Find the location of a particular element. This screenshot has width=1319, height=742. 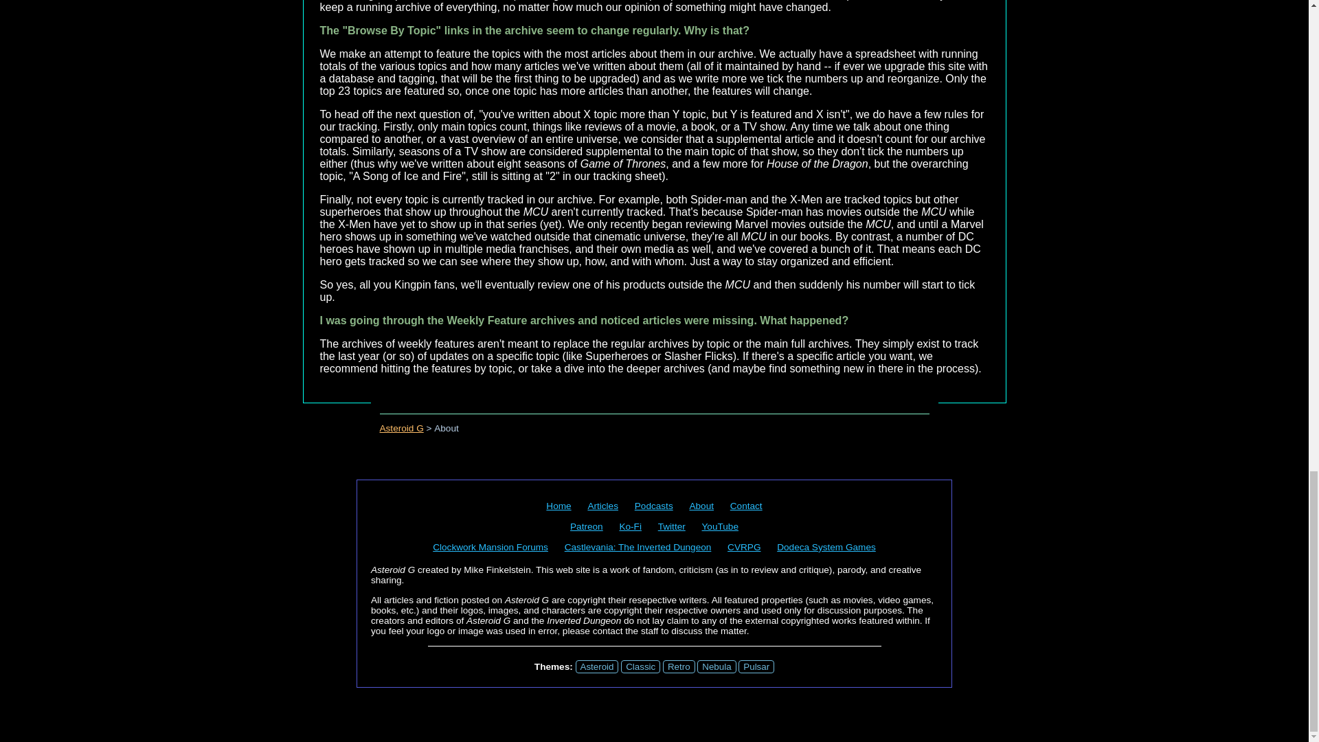

Contact is located at coordinates (746, 506).